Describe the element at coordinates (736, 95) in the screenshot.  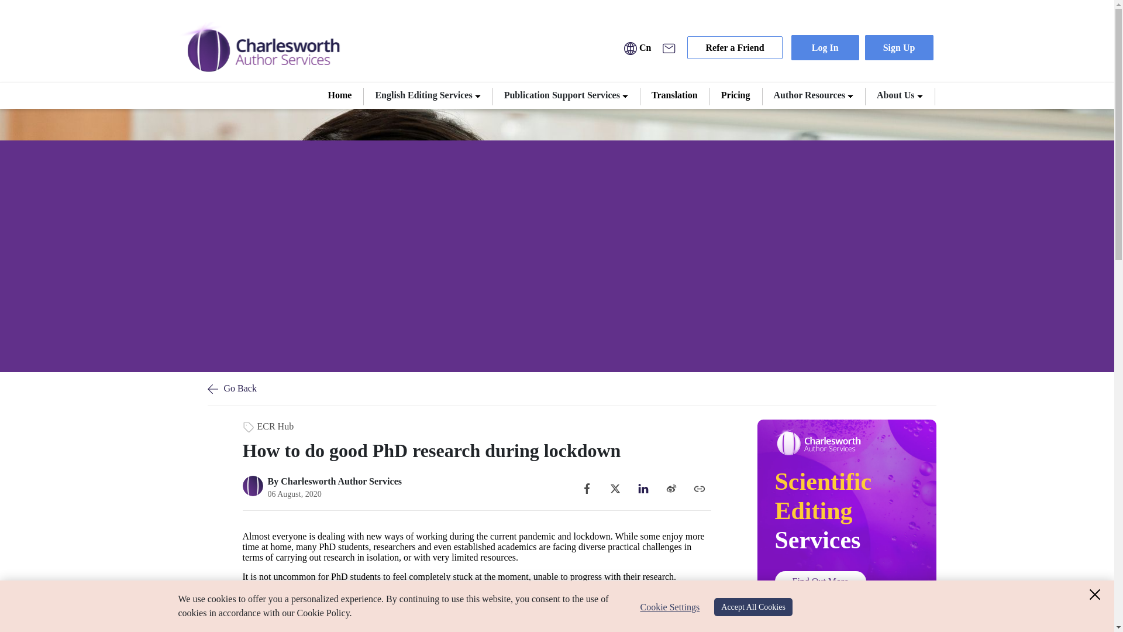
I see `Pricing` at that location.